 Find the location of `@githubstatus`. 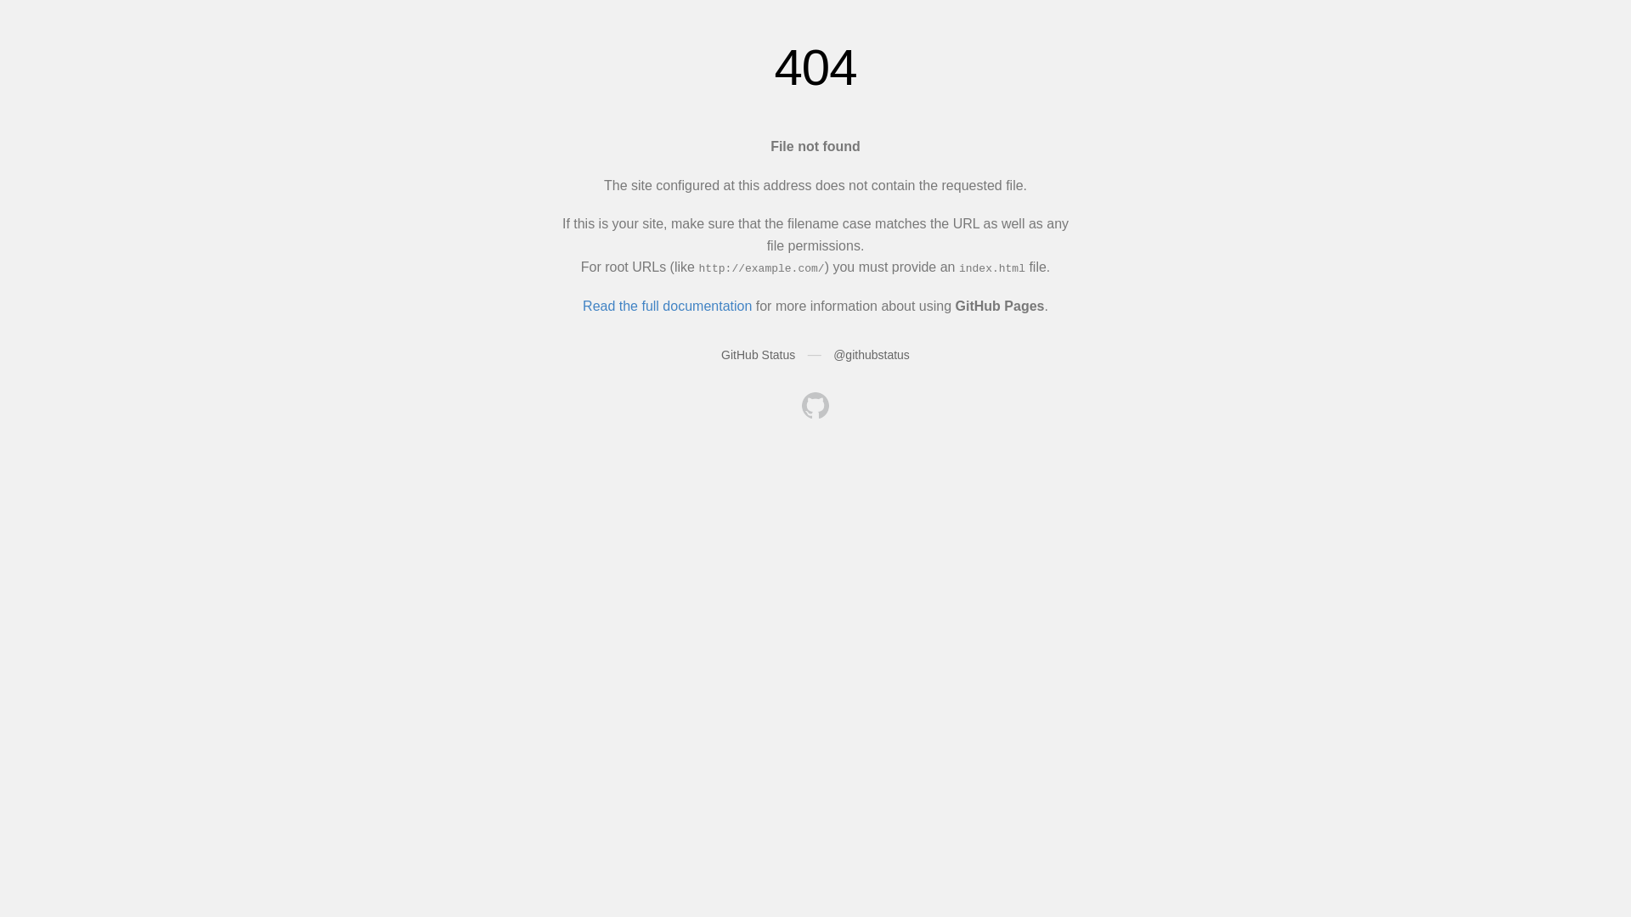

@githubstatus is located at coordinates (872, 355).